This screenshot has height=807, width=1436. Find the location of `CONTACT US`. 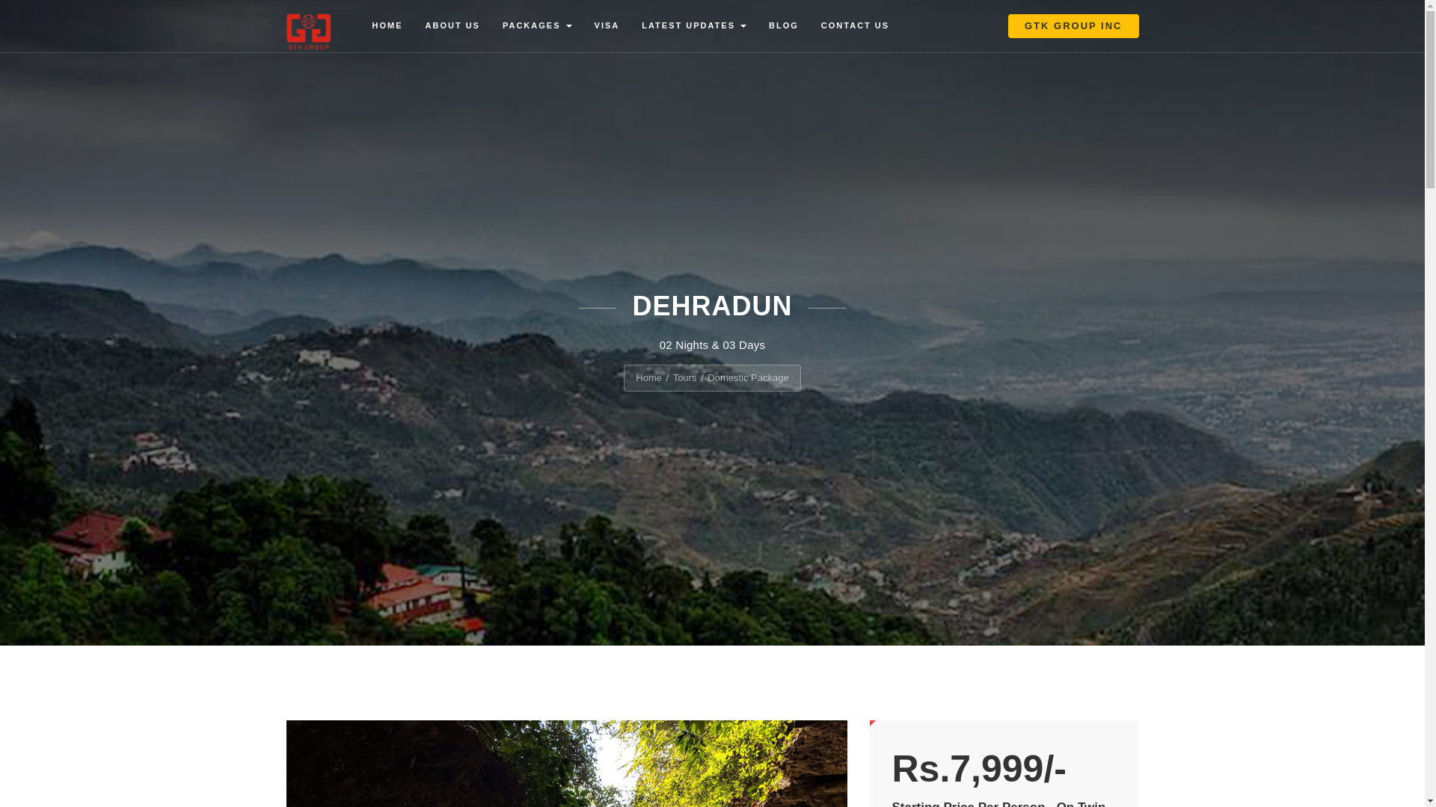

CONTACT US is located at coordinates (854, 25).